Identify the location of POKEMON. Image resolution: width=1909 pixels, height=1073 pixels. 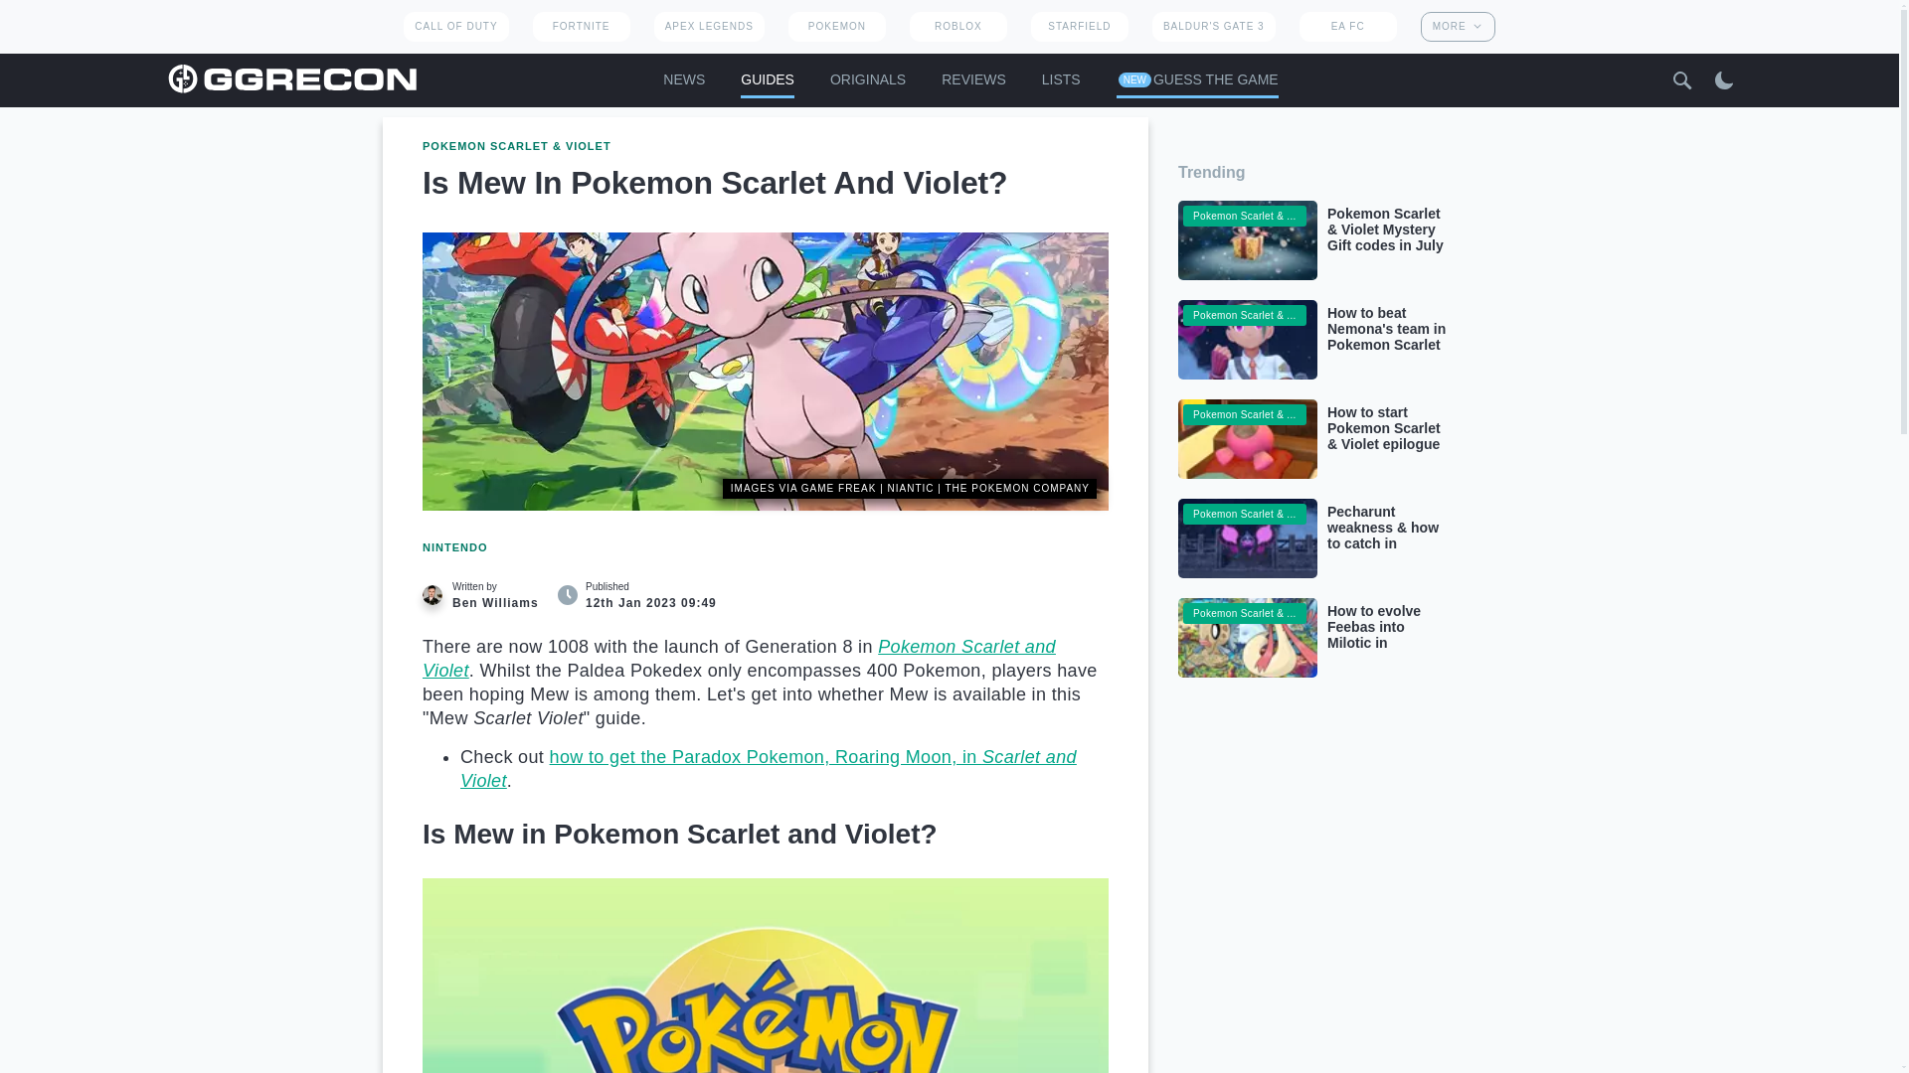
(836, 26).